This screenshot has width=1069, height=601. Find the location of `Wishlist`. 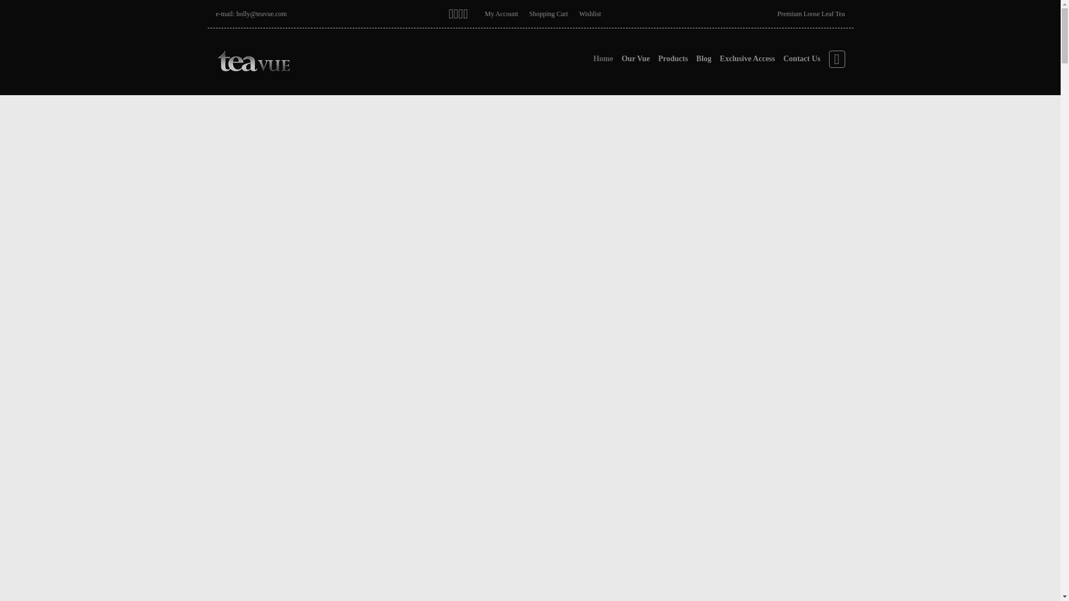

Wishlist is located at coordinates (590, 14).